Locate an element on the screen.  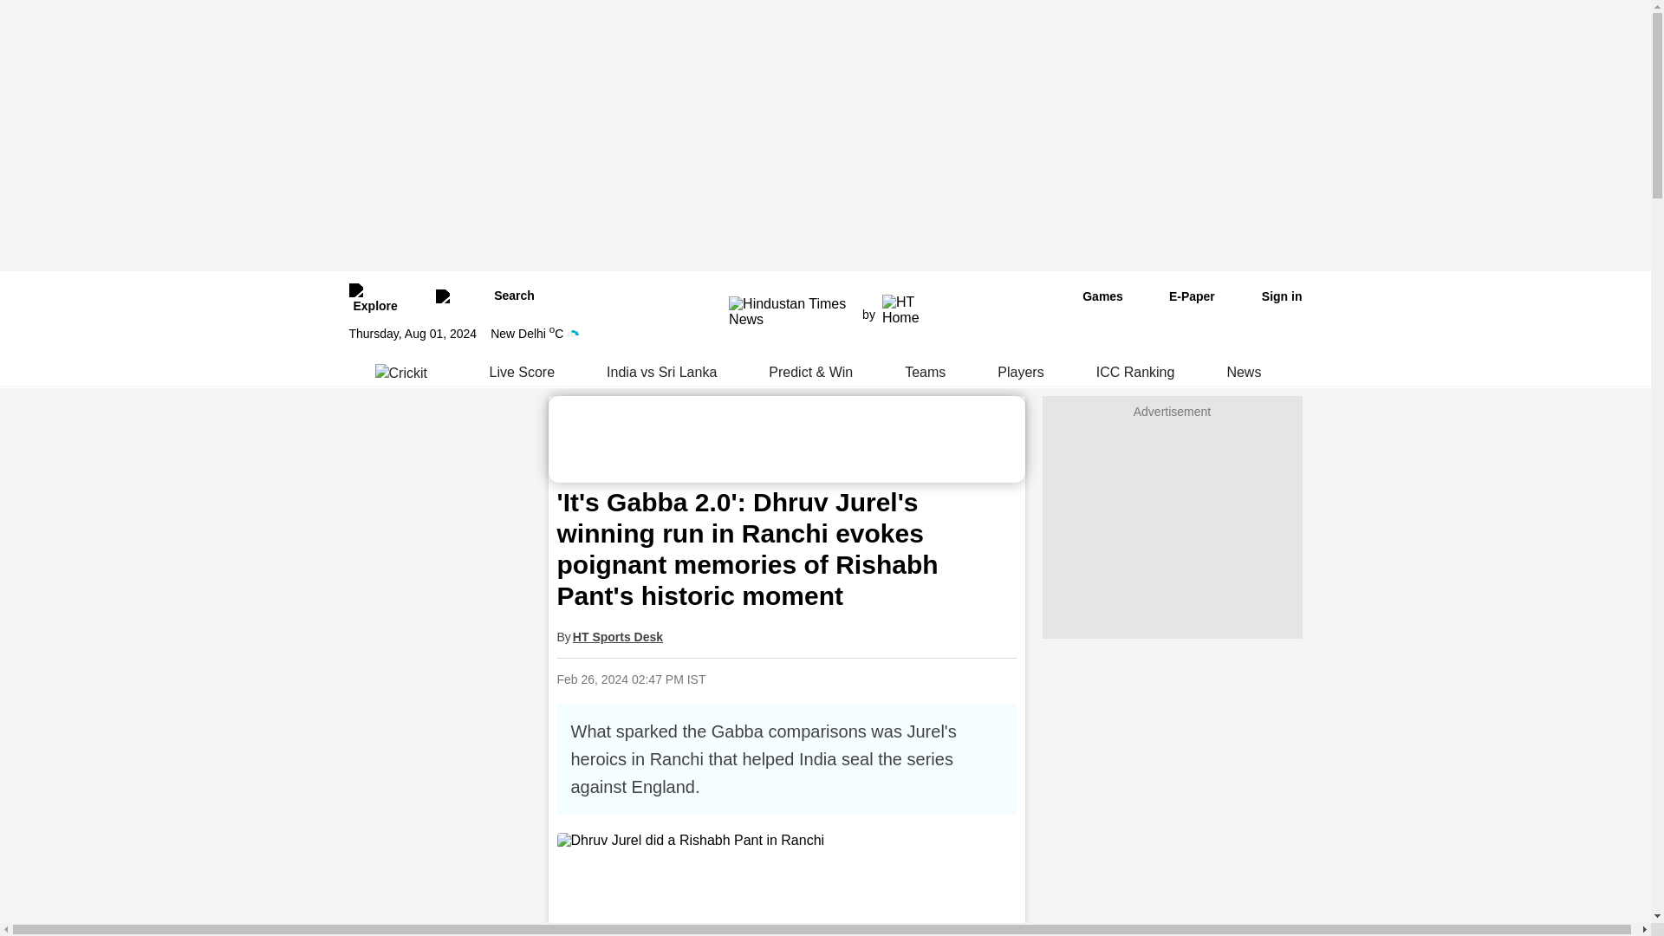
Search is located at coordinates (484, 296).